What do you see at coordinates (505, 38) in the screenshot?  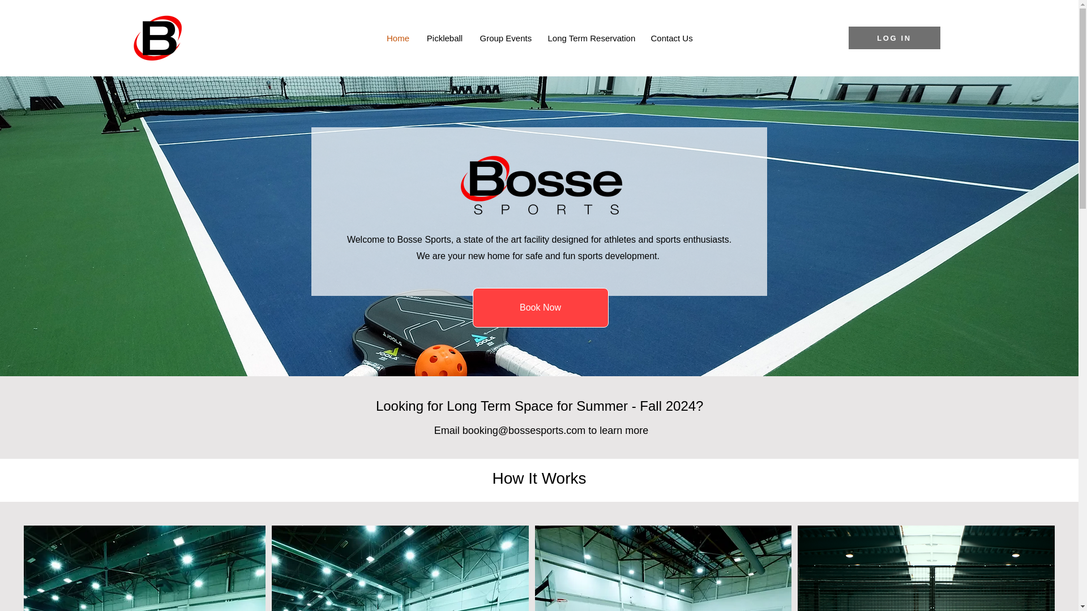 I see `Group Events` at bounding box center [505, 38].